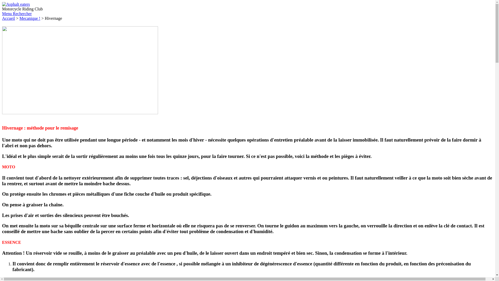  Describe the element at coordinates (30, 18) in the screenshot. I see `Mecanique !` at that location.